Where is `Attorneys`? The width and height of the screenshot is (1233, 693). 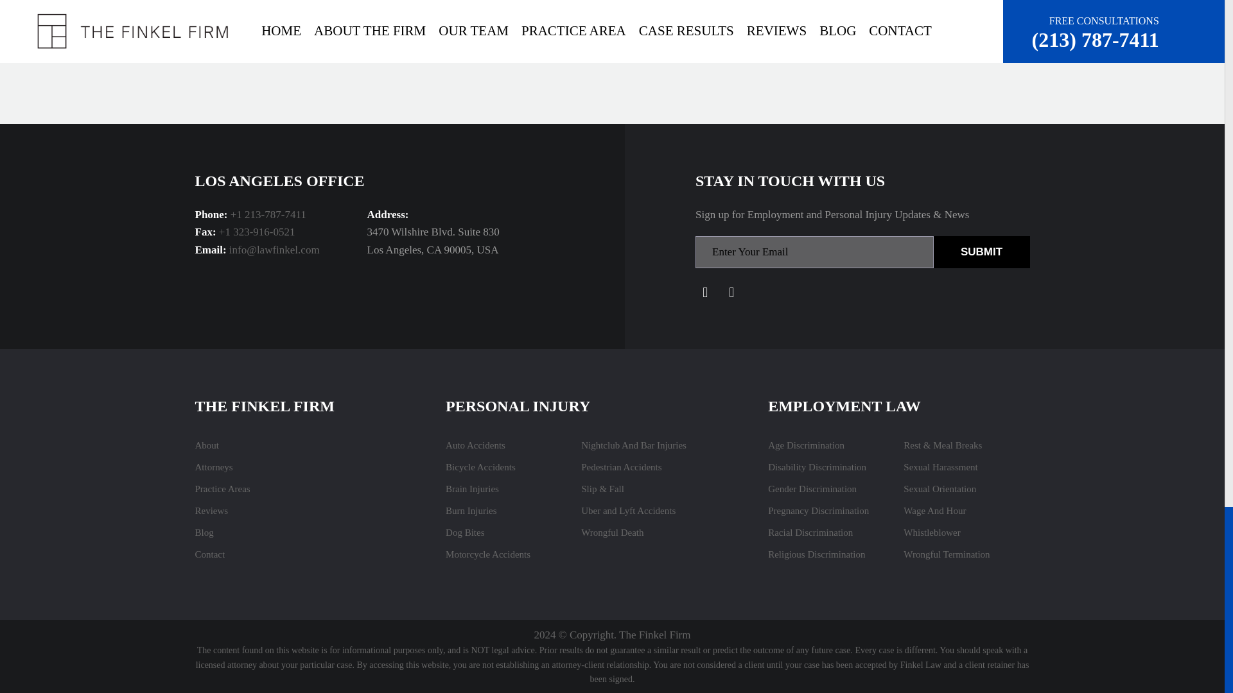
Attorneys is located at coordinates (213, 467).